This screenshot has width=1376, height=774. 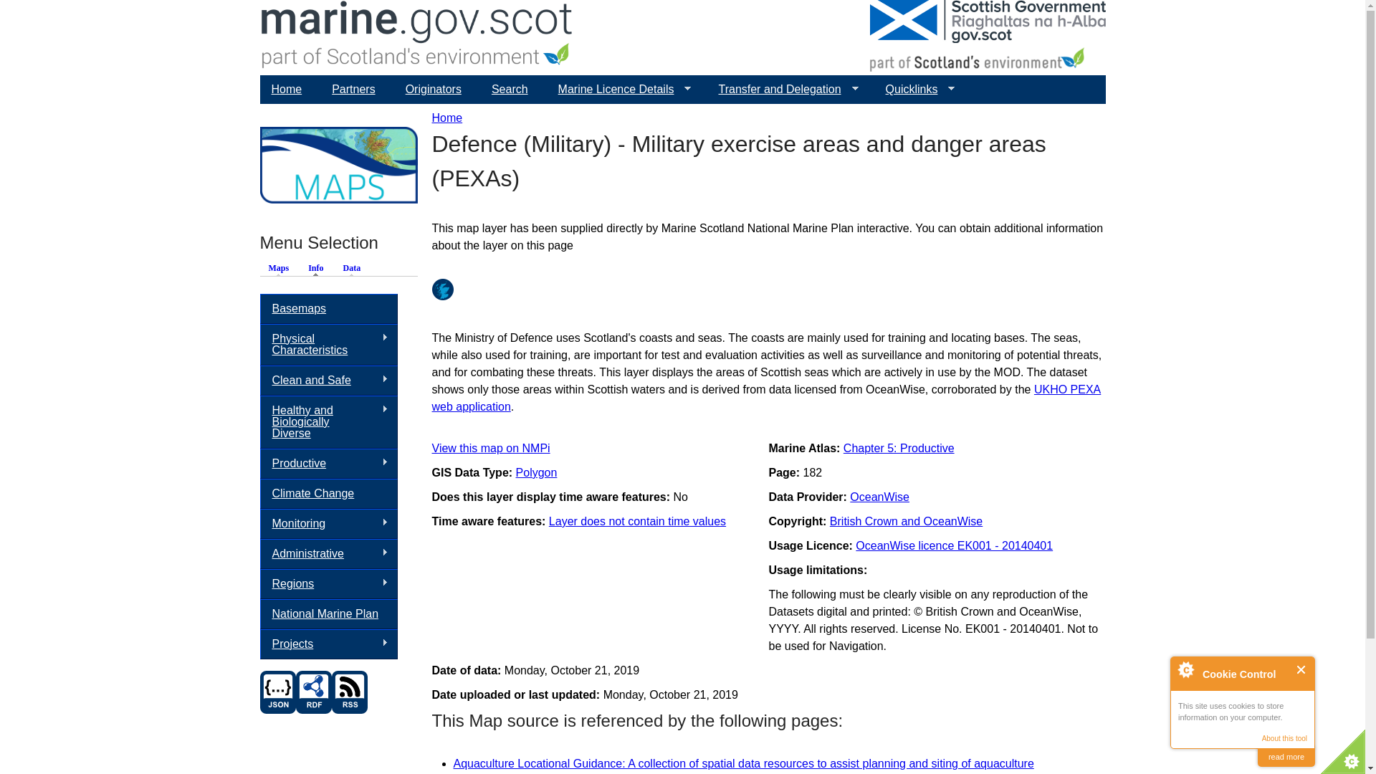 I want to click on Home, so click(x=287, y=89).